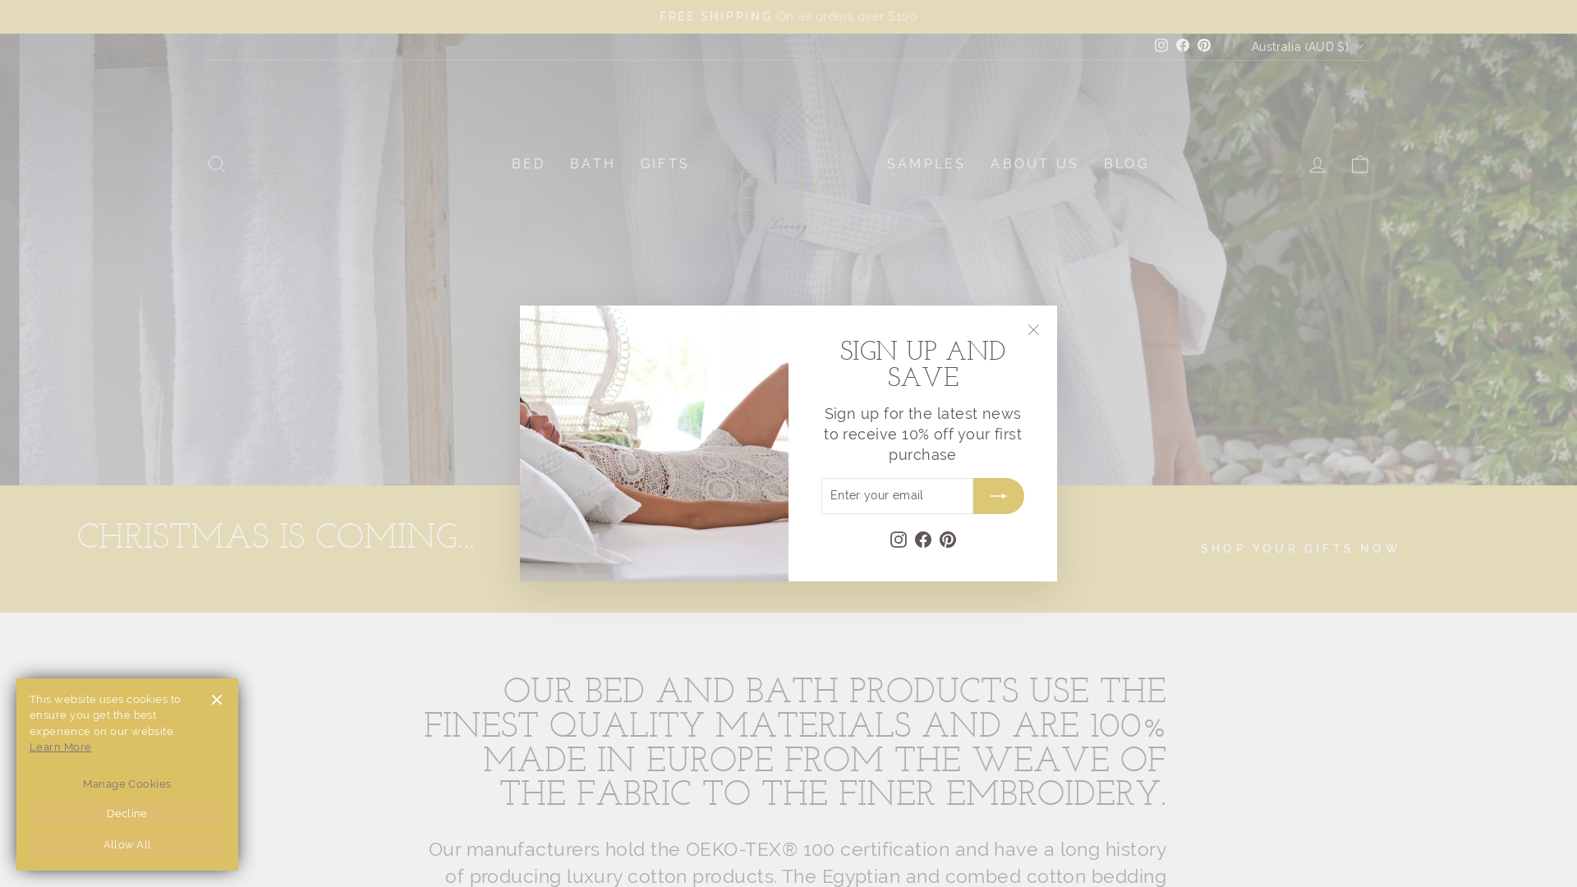 The image size is (1577, 887). I want to click on BED, so click(529, 164).